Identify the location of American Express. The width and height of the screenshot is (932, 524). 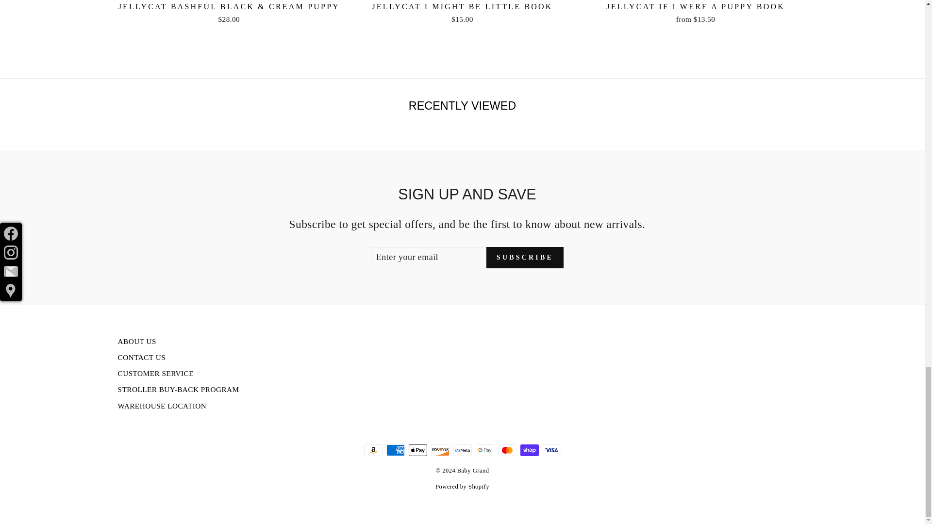
(395, 450).